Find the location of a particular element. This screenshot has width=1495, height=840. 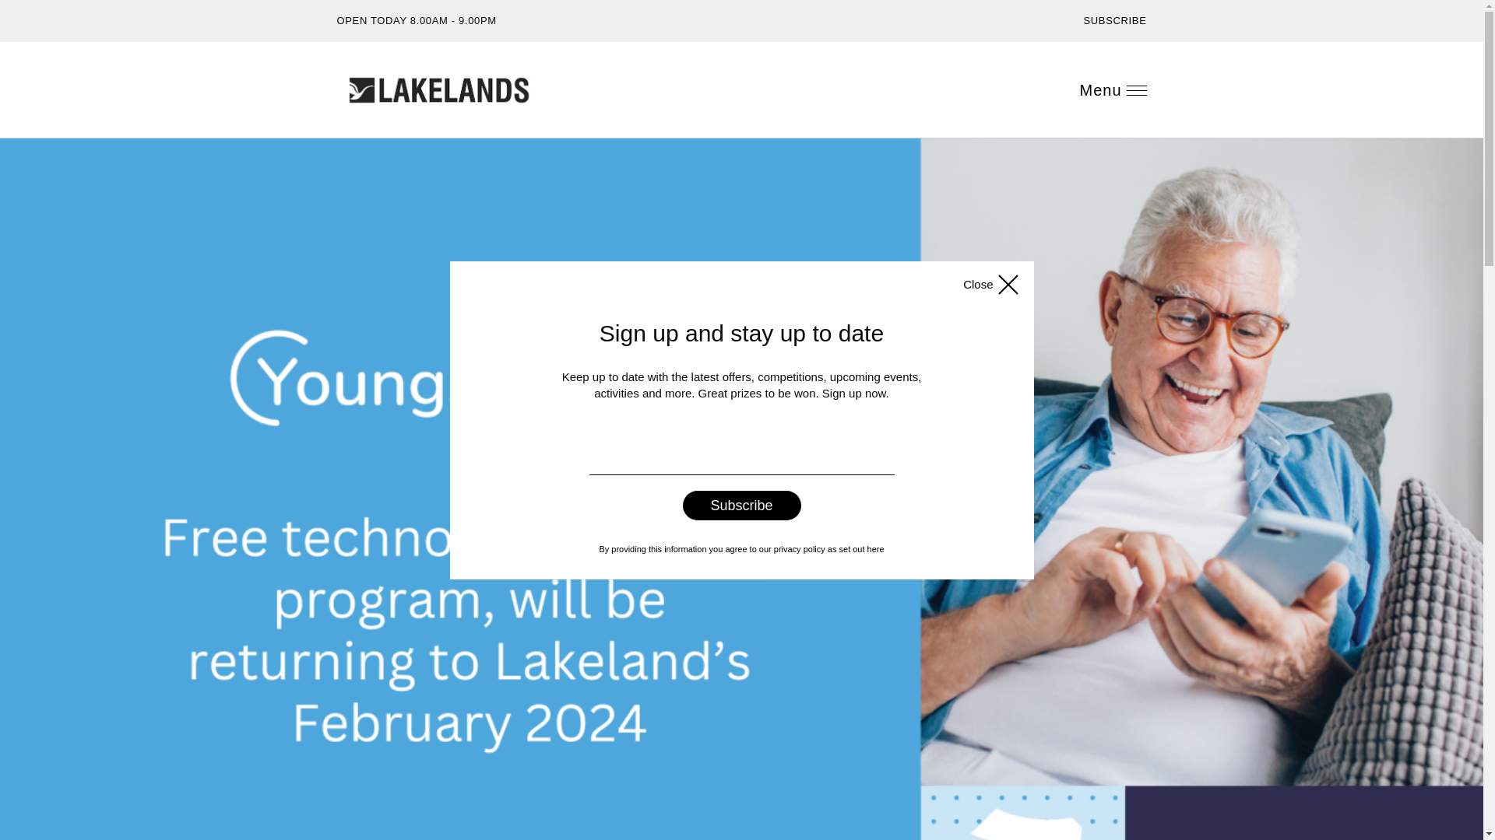

Menu is located at coordinates (1113, 90).